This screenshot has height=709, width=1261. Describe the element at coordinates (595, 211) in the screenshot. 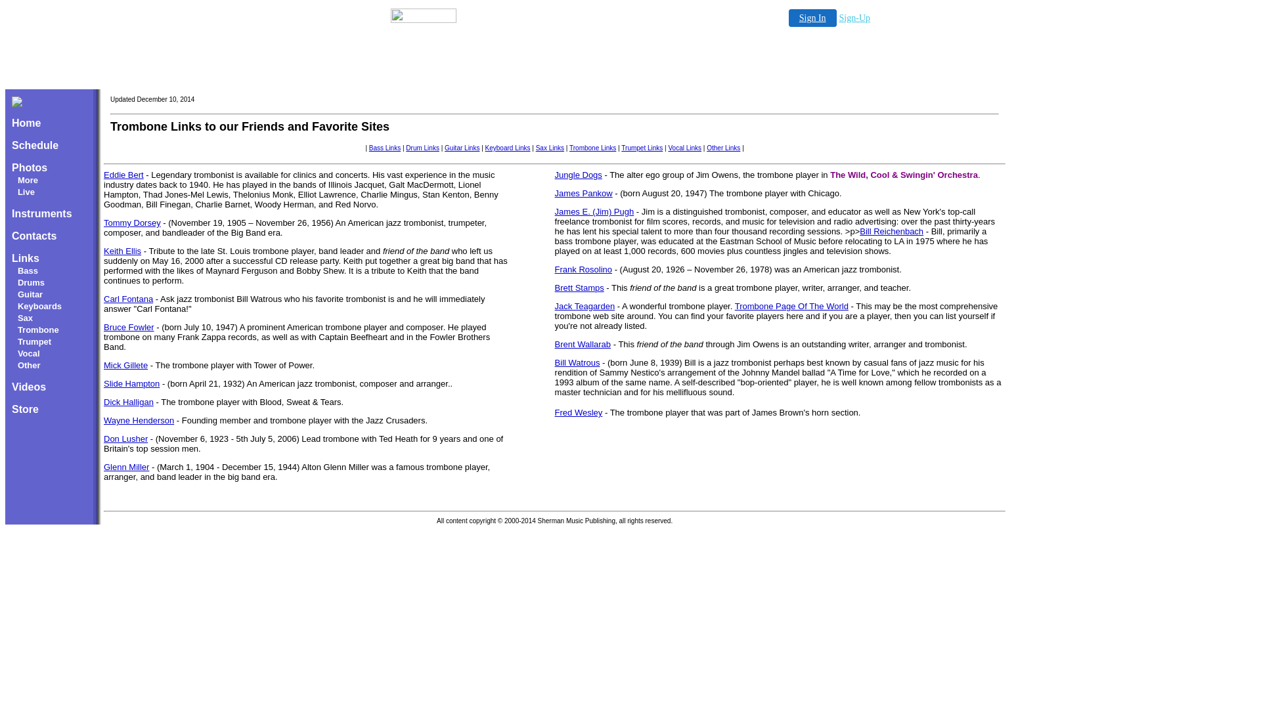

I see `James E. (Jim) Pugh` at that location.